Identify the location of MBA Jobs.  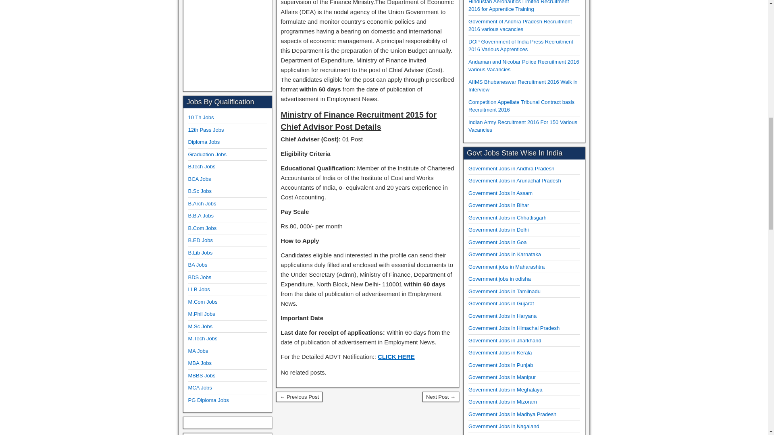
(200, 363).